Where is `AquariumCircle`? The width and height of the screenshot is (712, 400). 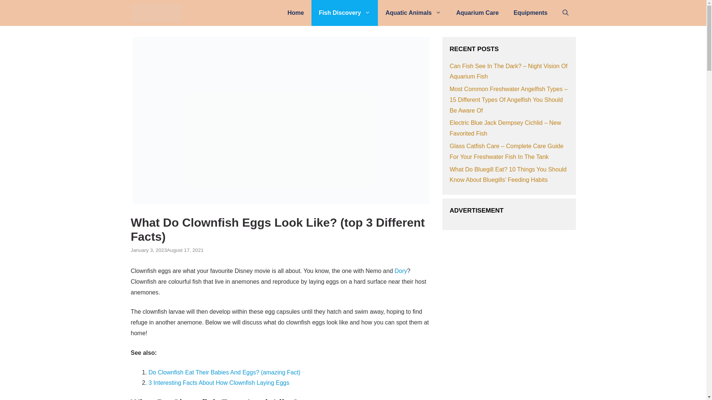 AquariumCircle is located at coordinates (156, 13).